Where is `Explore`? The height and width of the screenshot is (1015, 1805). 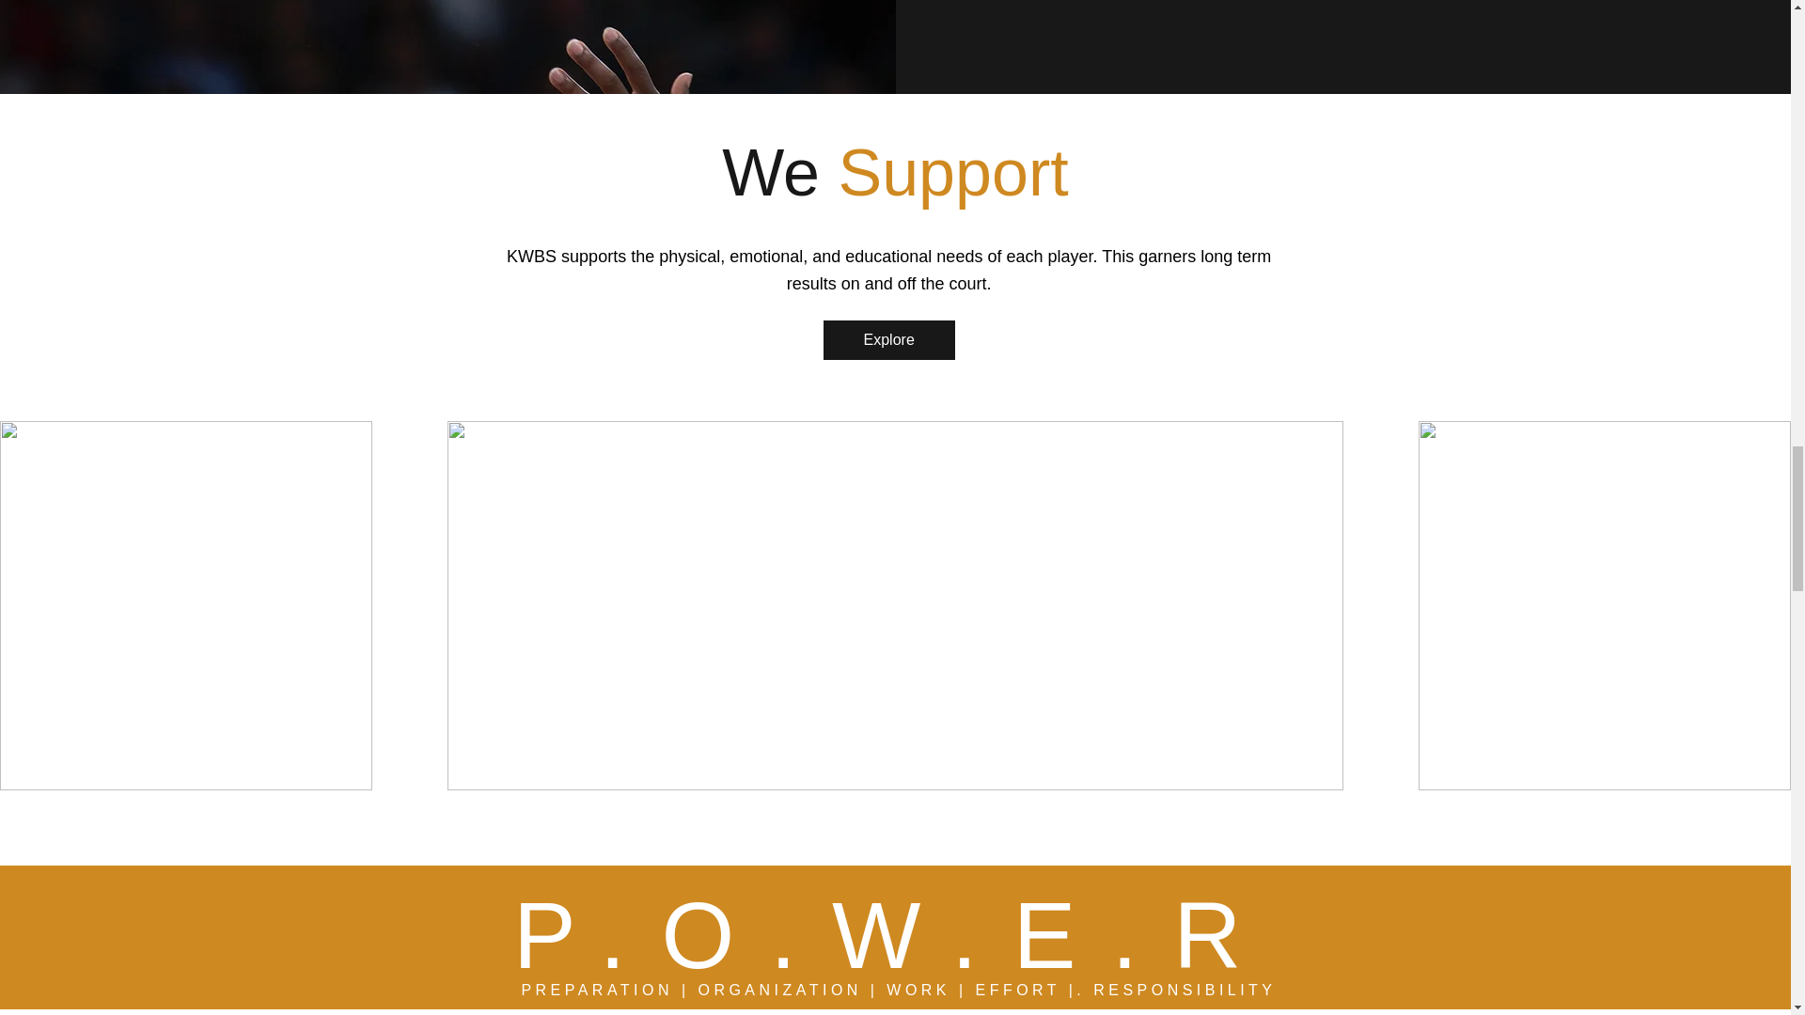
Explore is located at coordinates (888, 340).